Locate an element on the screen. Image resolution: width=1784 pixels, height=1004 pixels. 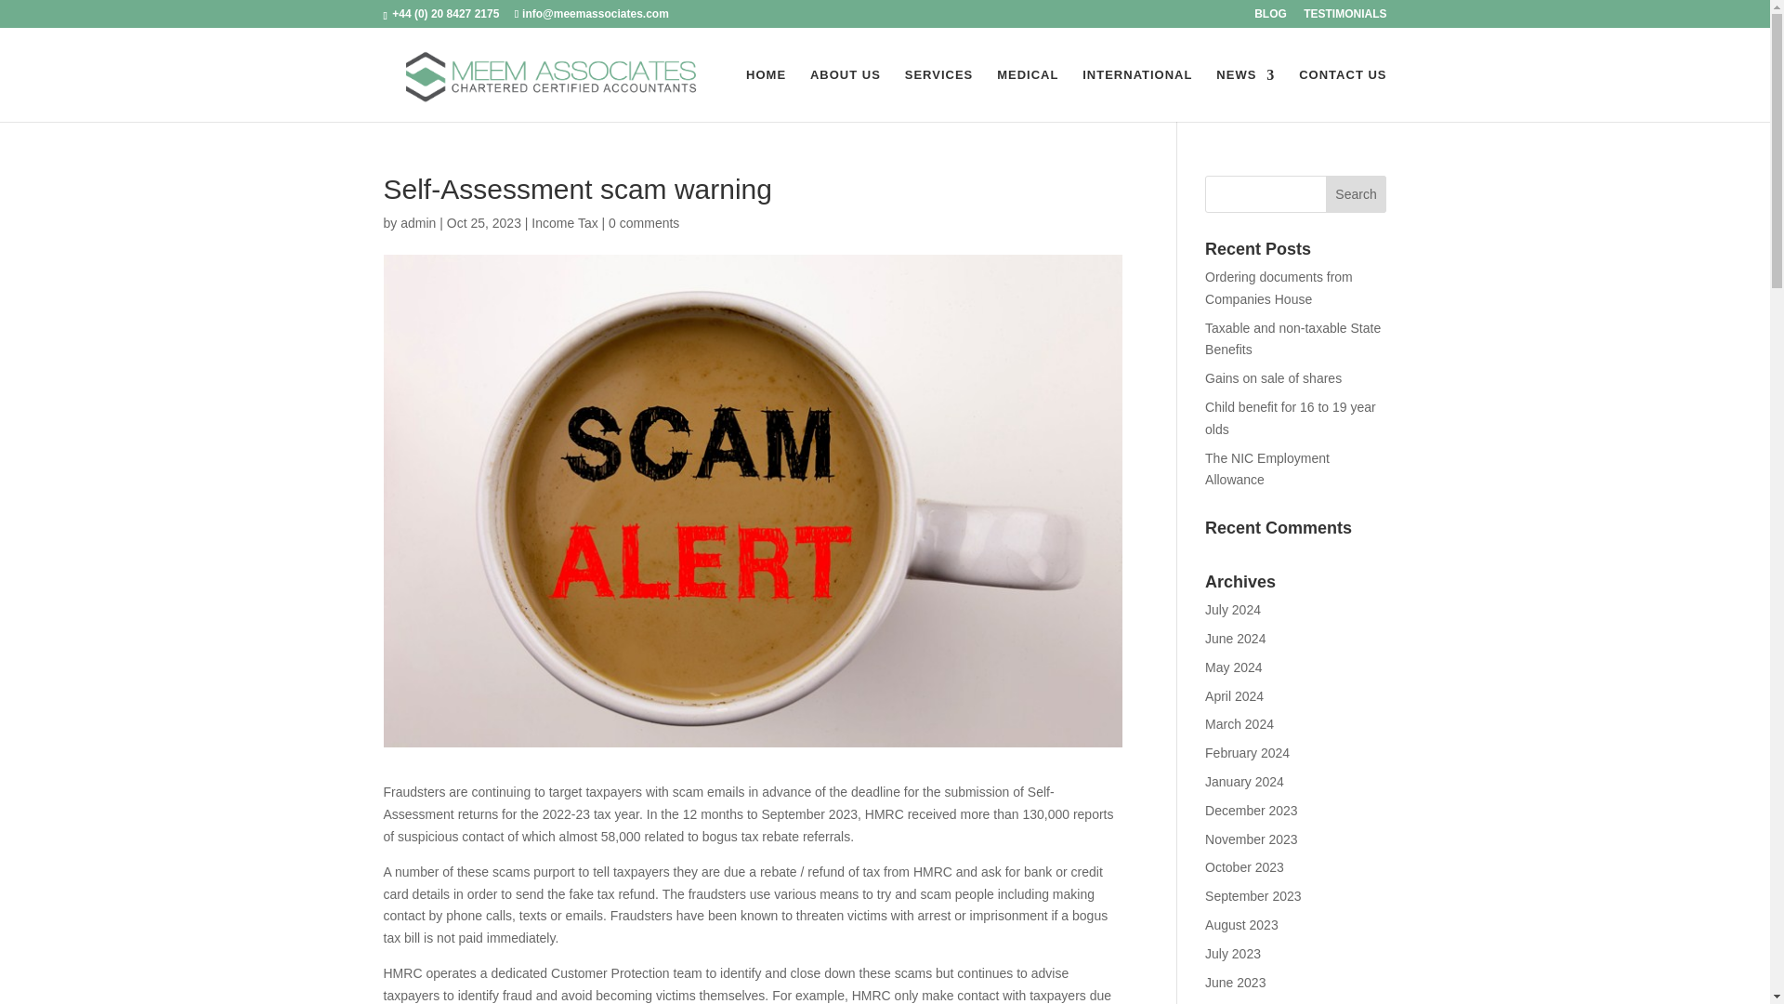
July 2024 is located at coordinates (1233, 610).